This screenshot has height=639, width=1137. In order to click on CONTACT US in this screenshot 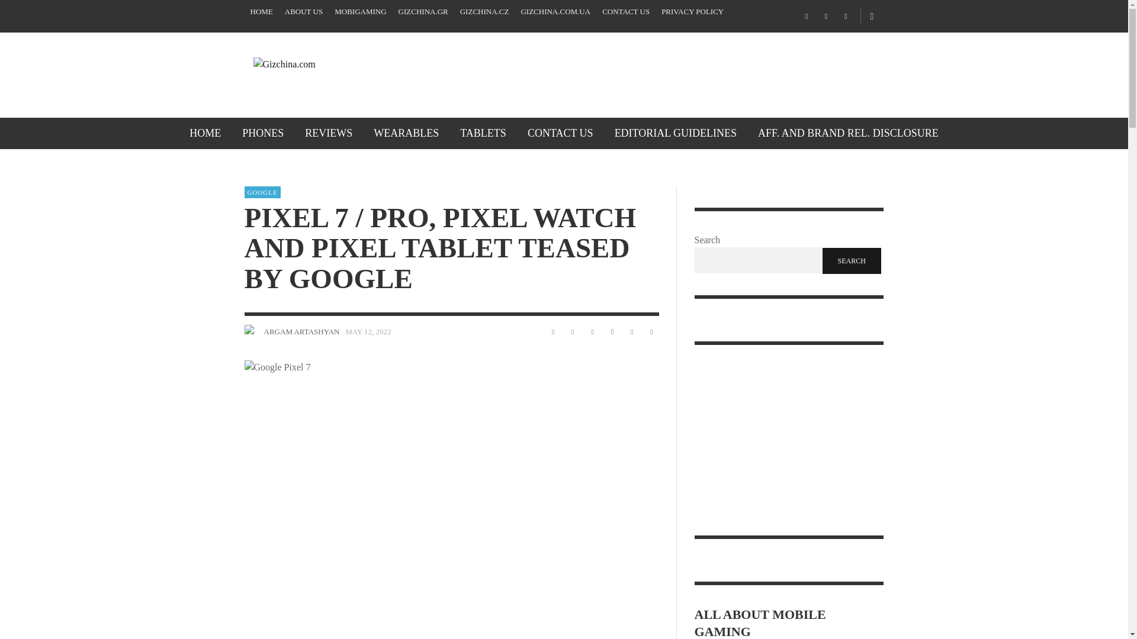, I will do `click(625, 12)`.